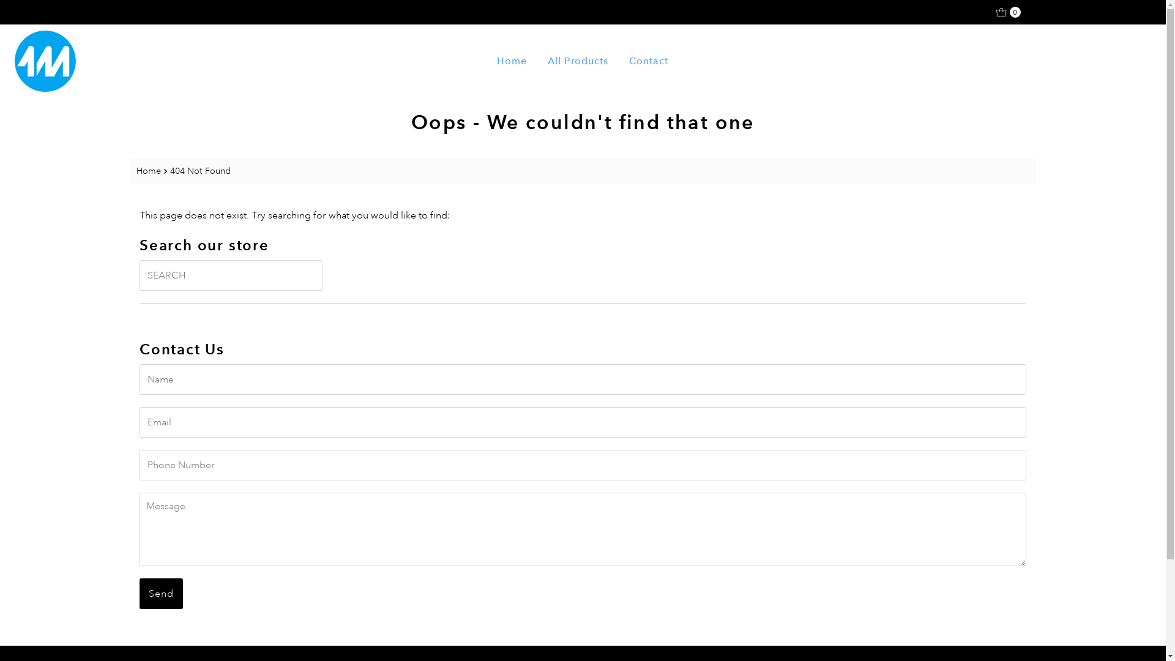 The height and width of the screenshot is (661, 1175). Describe the element at coordinates (231, 275) in the screenshot. I see `Search our store` at that location.